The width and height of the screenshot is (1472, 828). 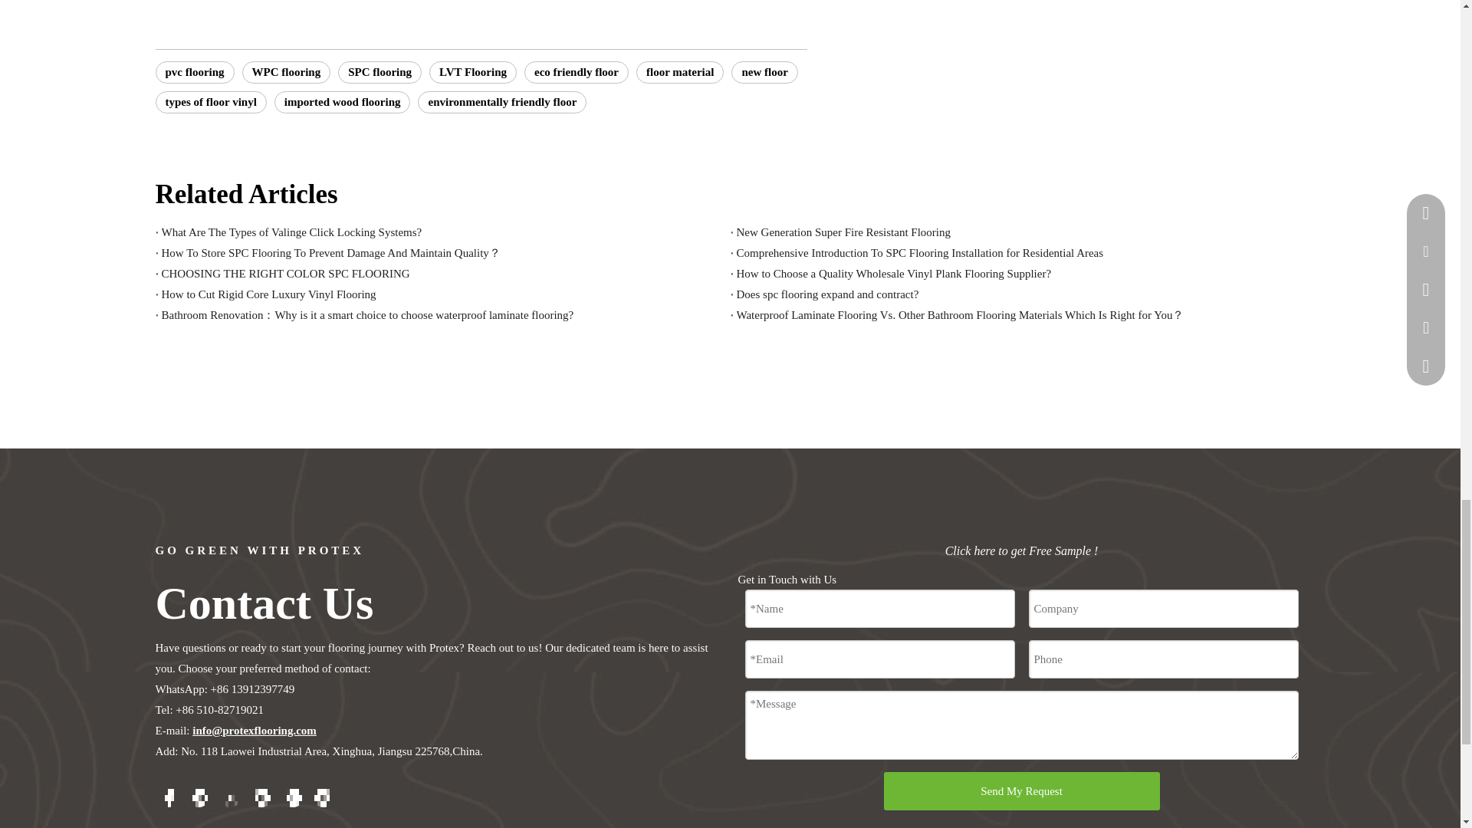 What do you see at coordinates (379, 72) in the screenshot?
I see `SPC flooring` at bounding box center [379, 72].